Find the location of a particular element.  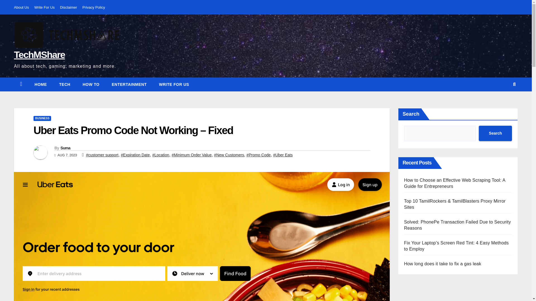

Tech is located at coordinates (65, 84).